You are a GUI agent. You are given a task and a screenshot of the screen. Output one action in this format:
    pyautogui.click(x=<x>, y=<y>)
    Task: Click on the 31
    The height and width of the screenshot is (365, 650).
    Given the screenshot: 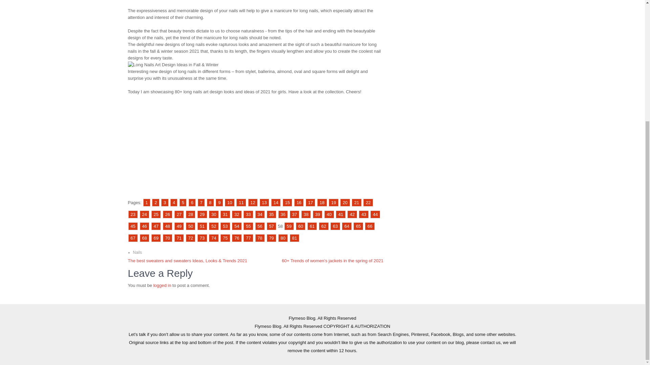 What is the action you would take?
    pyautogui.click(x=225, y=214)
    